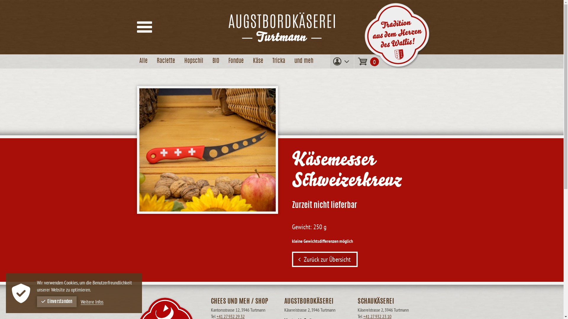 The image size is (568, 319). What do you see at coordinates (342, 135) in the screenshot?
I see `Einloggen` at bounding box center [342, 135].